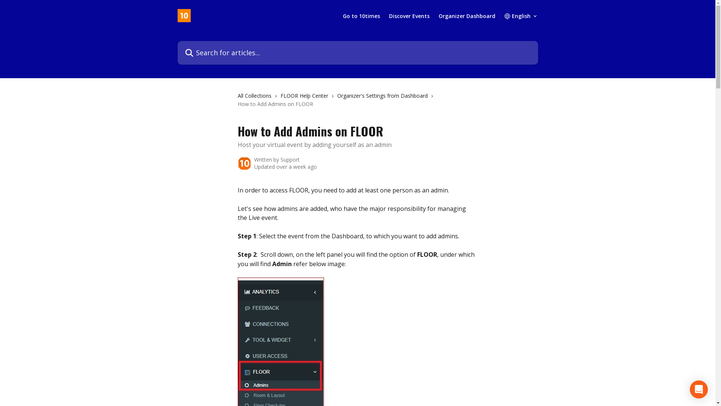  What do you see at coordinates (361, 16) in the screenshot?
I see `Go to 10times` at bounding box center [361, 16].